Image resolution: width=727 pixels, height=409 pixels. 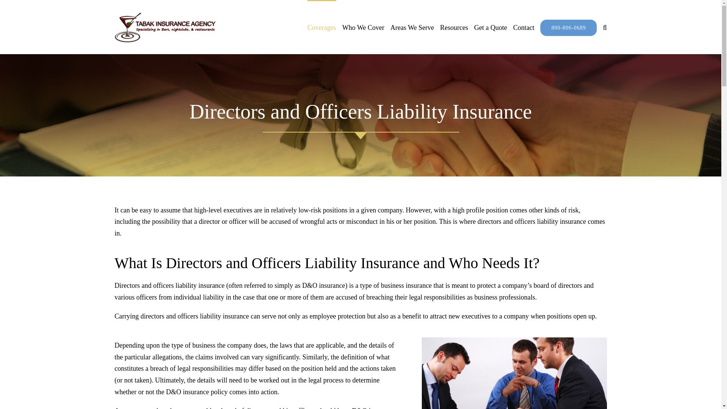 What do you see at coordinates (514, 373) in the screenshot?
I see `business man signing a contract` at bounding box center [514, 373].